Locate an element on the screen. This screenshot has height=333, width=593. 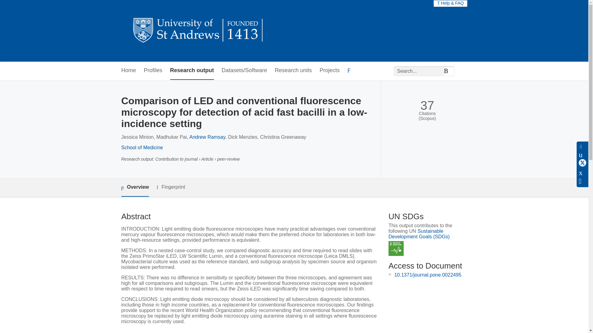
Research output is located at coordinates (192, 71).